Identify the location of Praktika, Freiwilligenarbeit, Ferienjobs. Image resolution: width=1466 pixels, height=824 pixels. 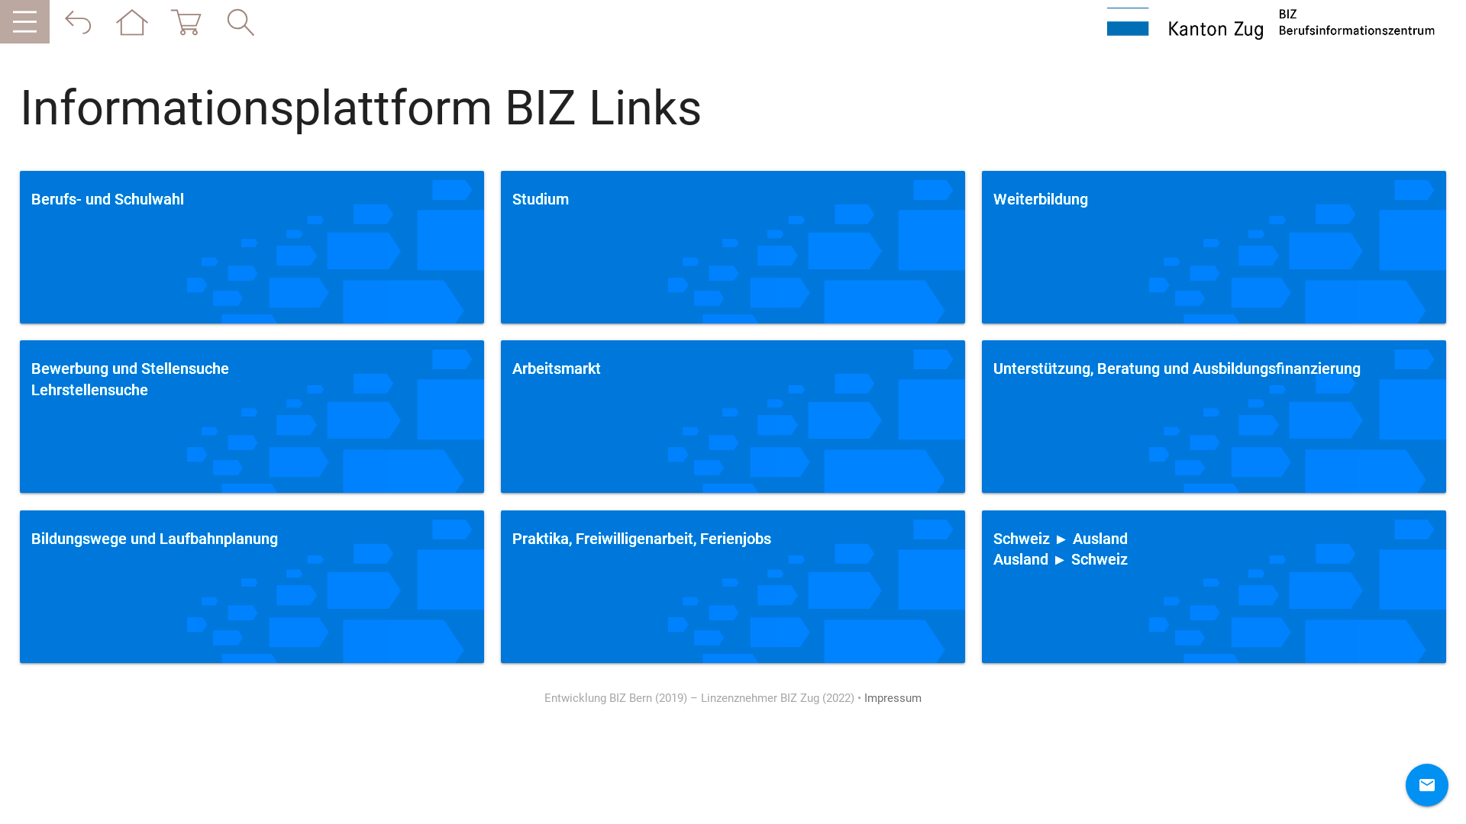
(733, 587).